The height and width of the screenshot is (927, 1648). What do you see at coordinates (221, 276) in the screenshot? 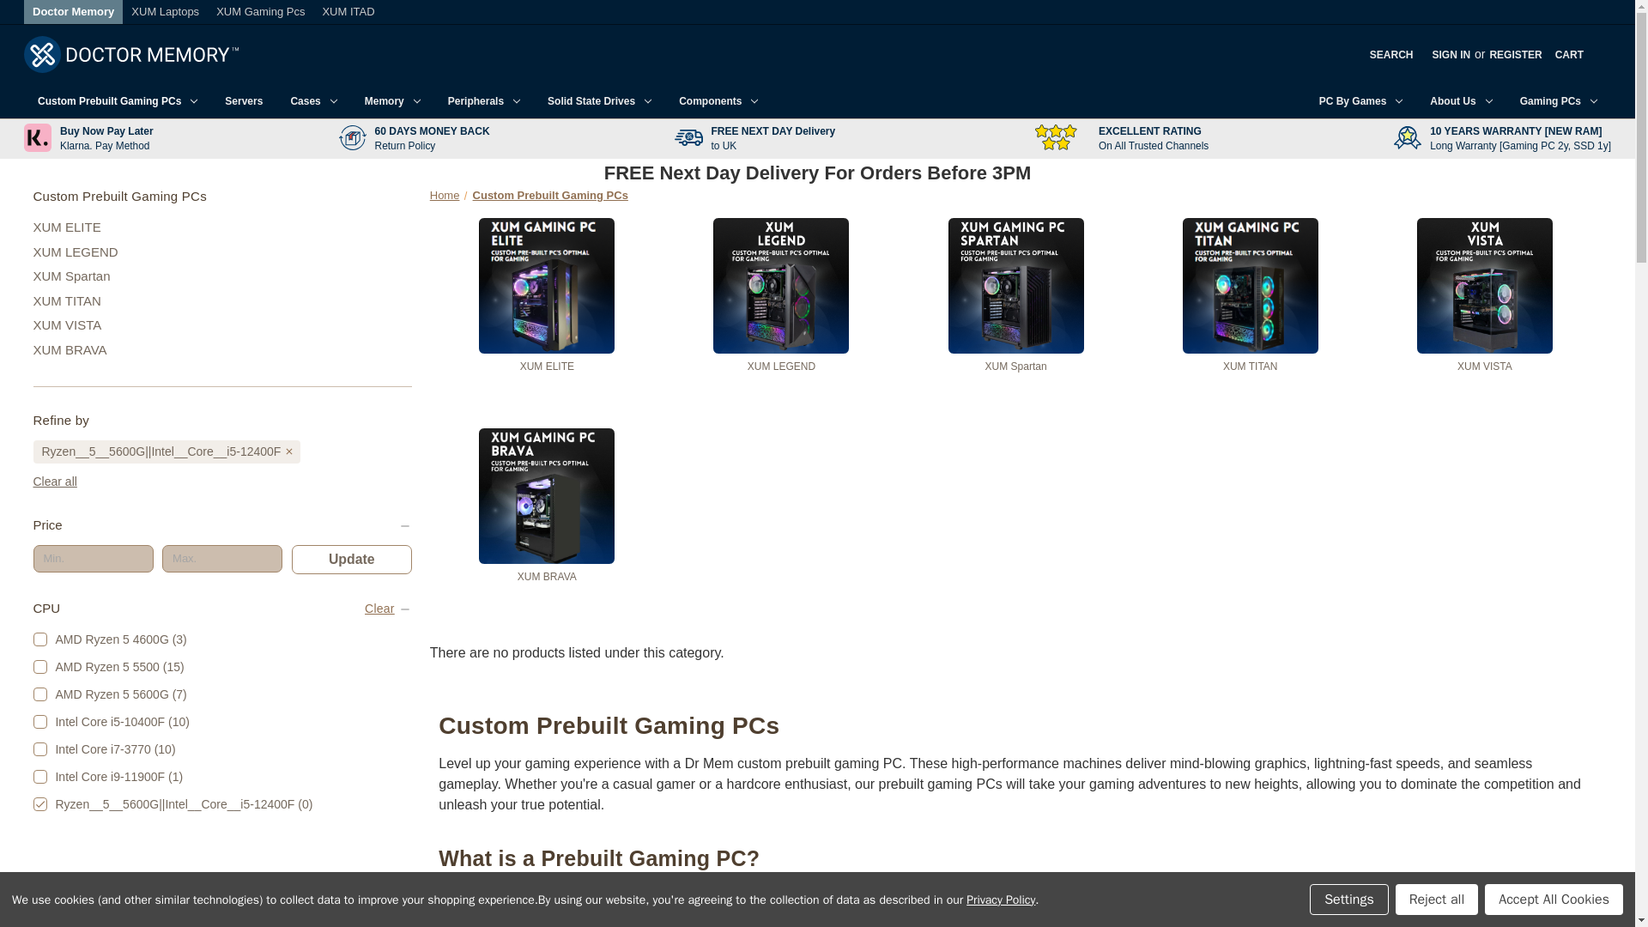
I see `XUM Spartan` at bounding box center [221, 276].